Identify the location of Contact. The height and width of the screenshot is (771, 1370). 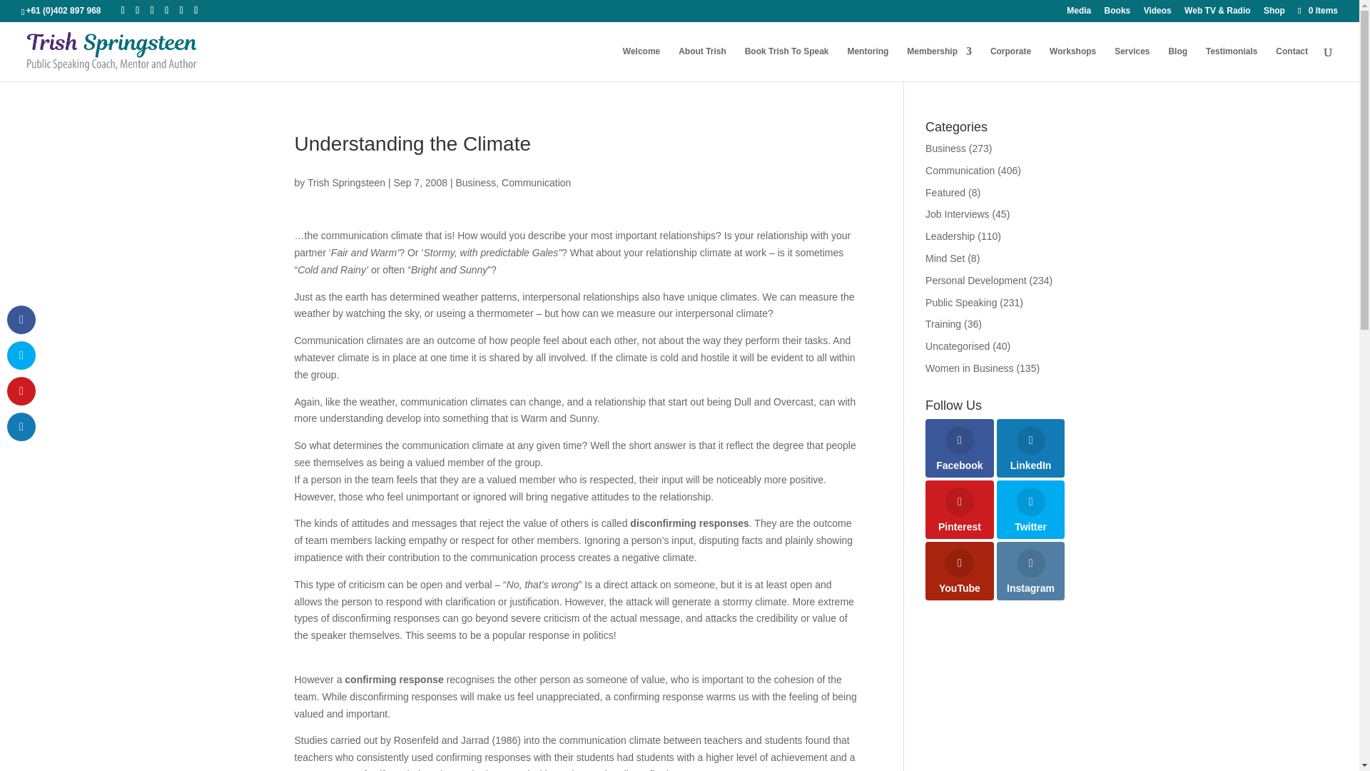
(1292, 64).